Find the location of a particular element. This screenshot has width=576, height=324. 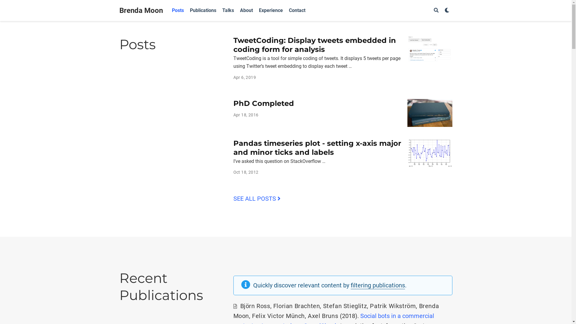

filtering publications is located at coordinates (377, 286).